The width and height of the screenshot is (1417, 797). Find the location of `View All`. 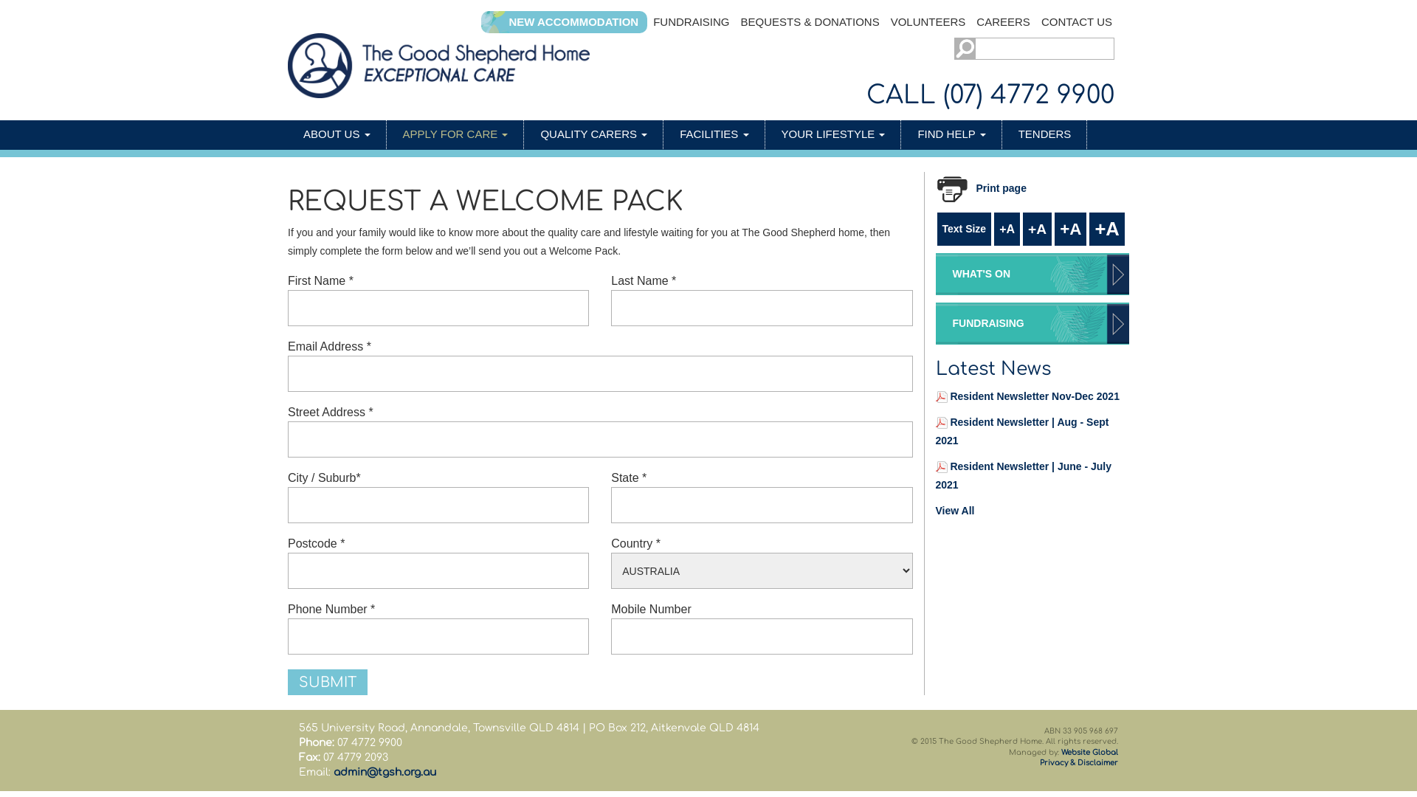

View All is located at coordinates (955, 511).